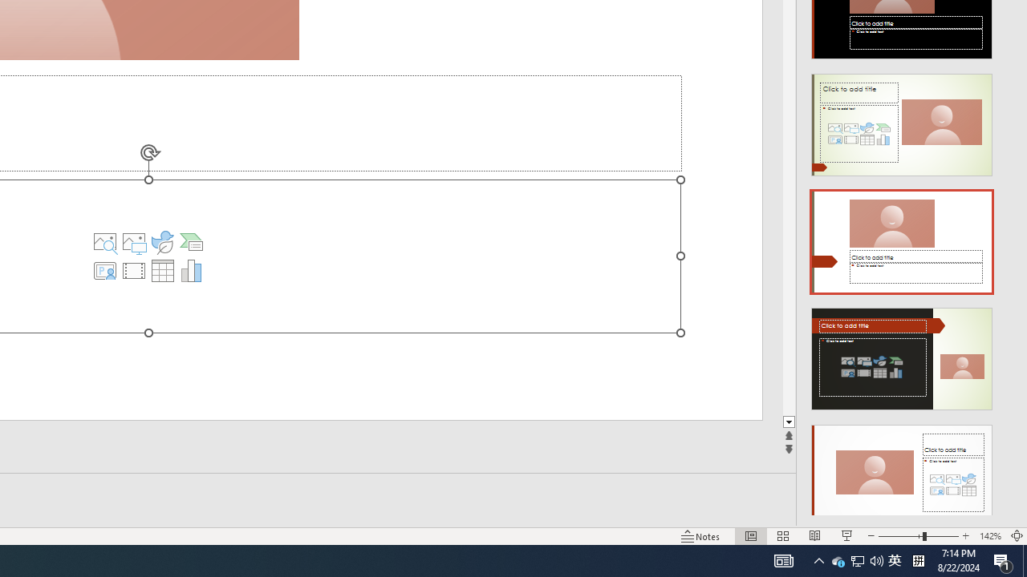  Describe the element at coordinates (1021, 422) in the screenshot. I see `Line down` at that location.